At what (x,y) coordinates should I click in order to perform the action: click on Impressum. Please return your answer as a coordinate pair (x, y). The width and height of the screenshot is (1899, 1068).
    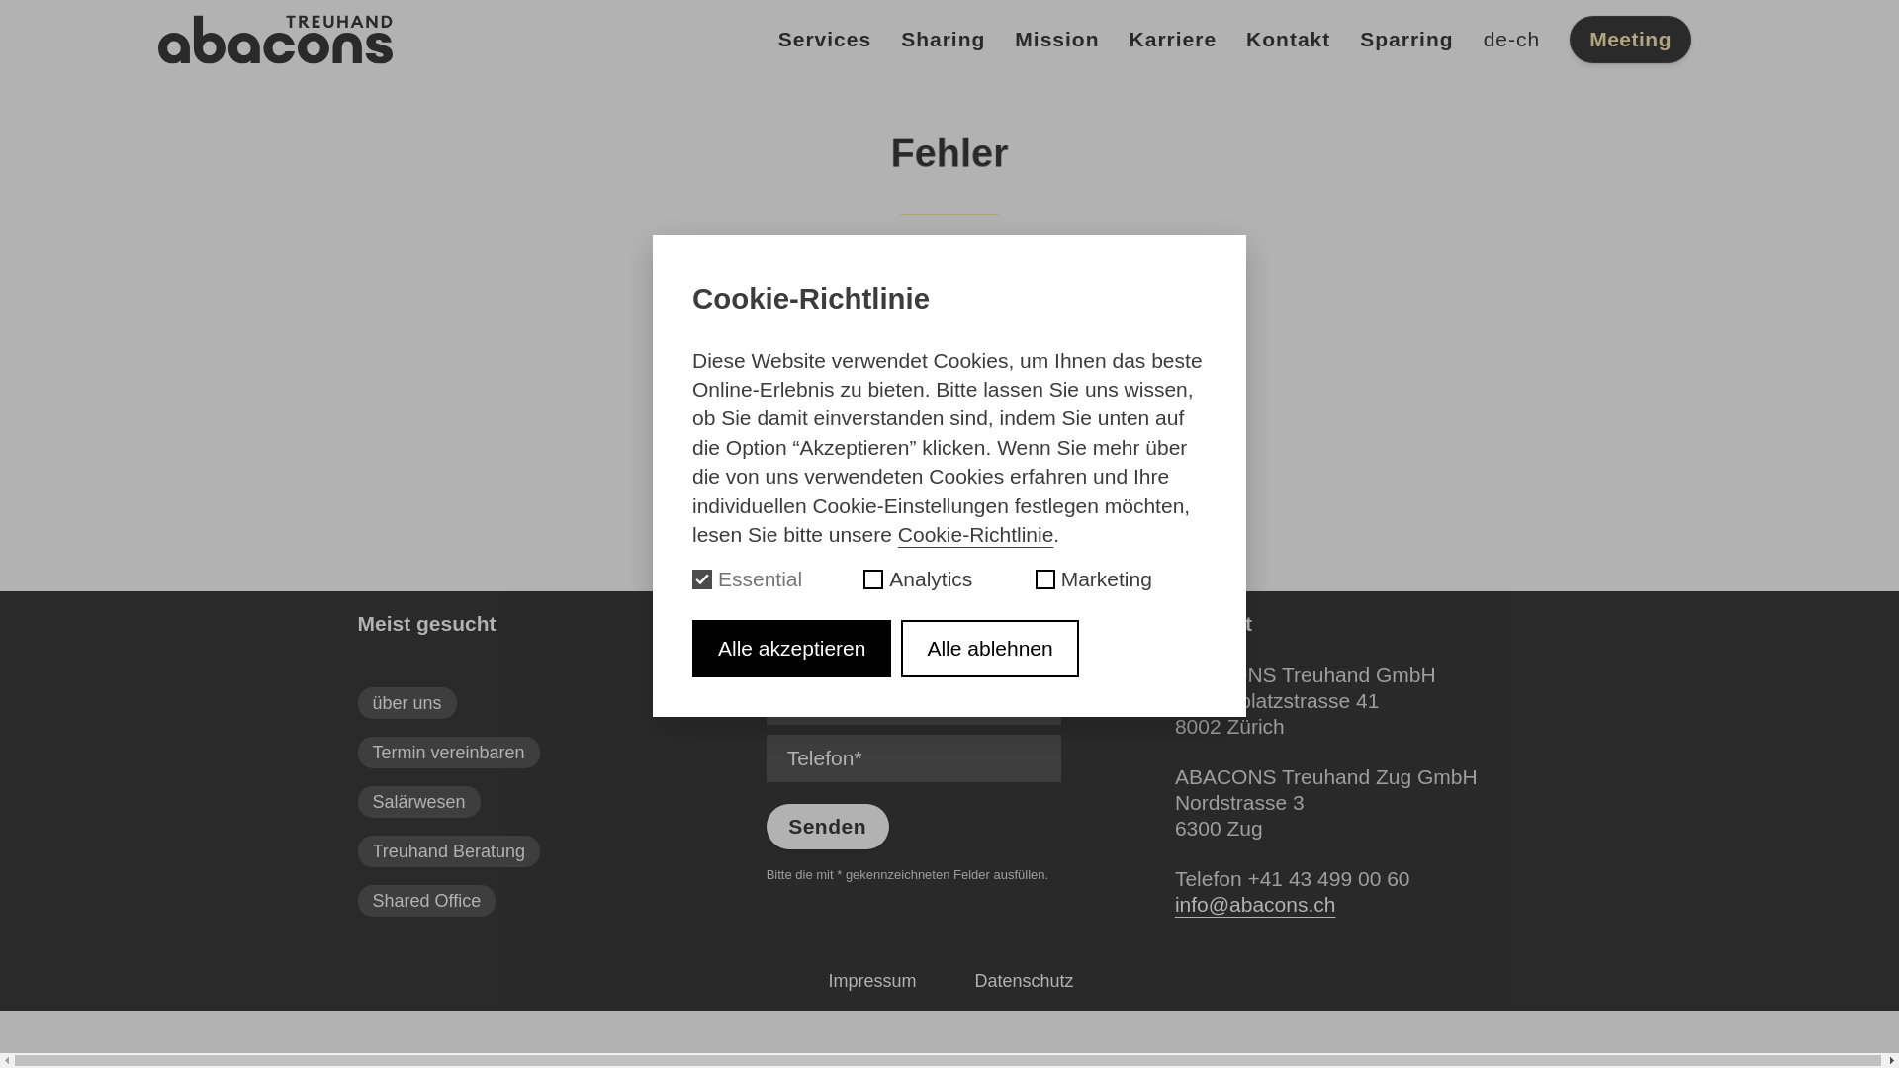
    Looking at the image, I should click on (872, 981).